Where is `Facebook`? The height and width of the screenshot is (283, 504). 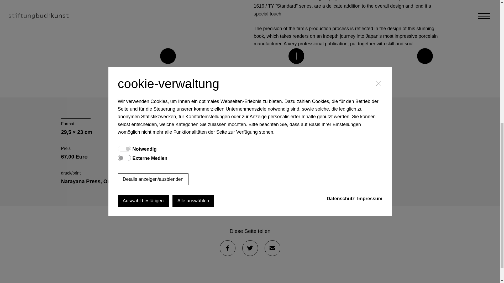
Facebook is located at coordinates (227, 248).